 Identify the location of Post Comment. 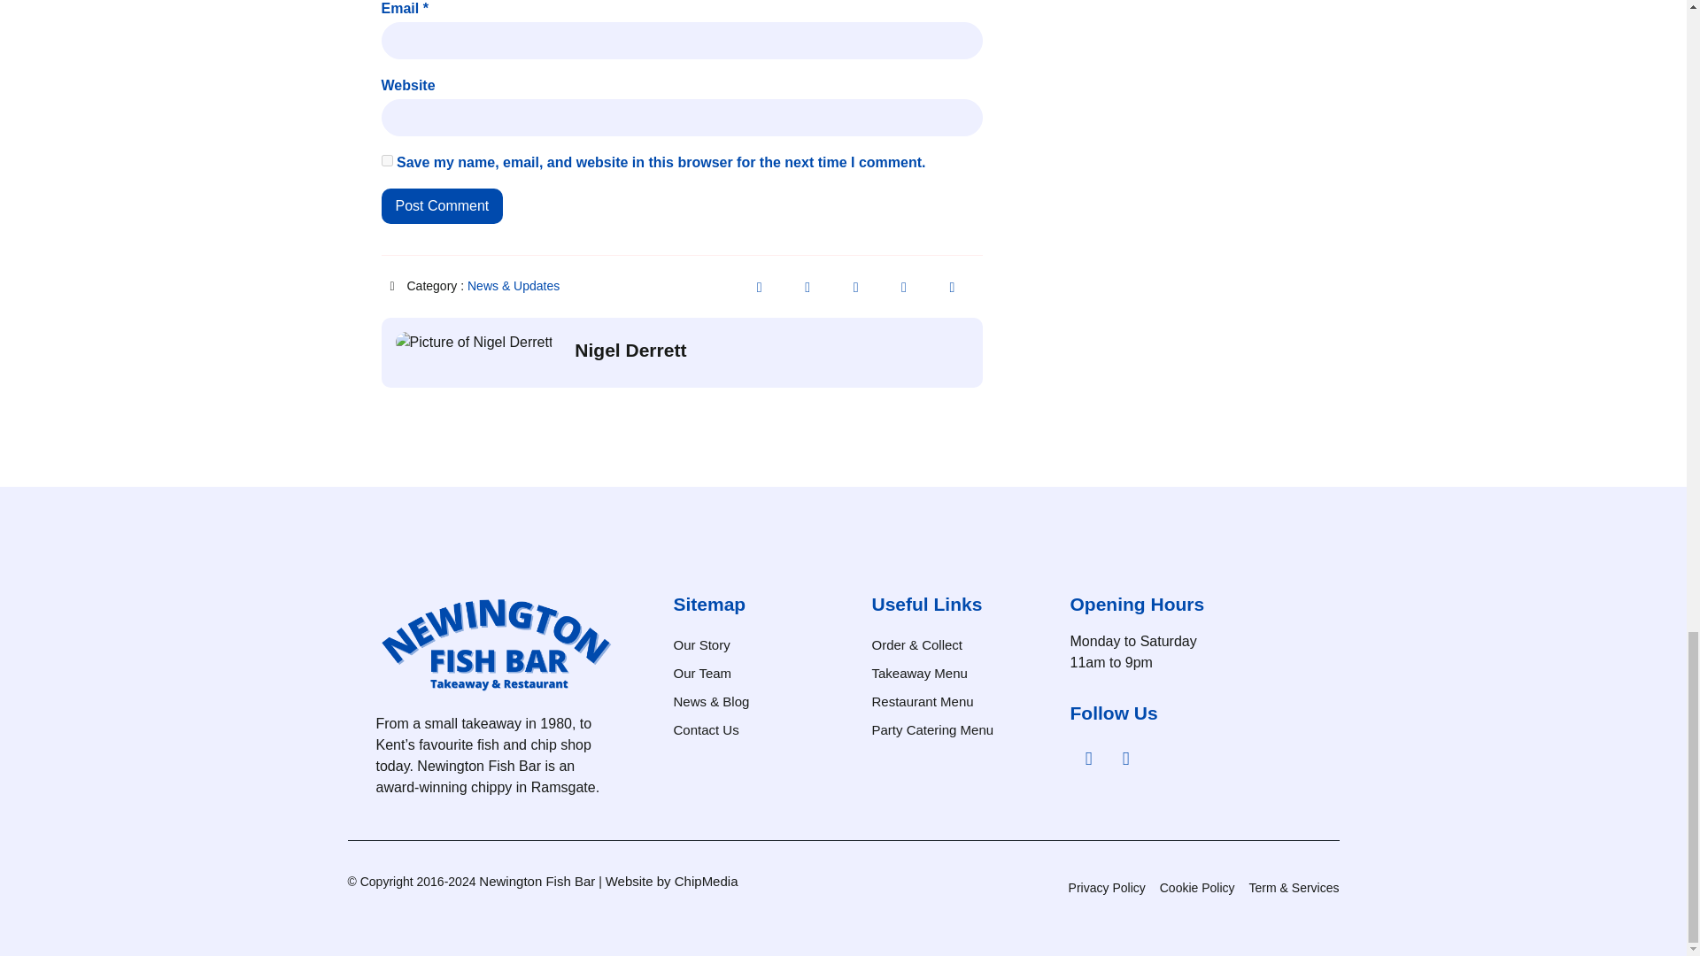
(442, 205).